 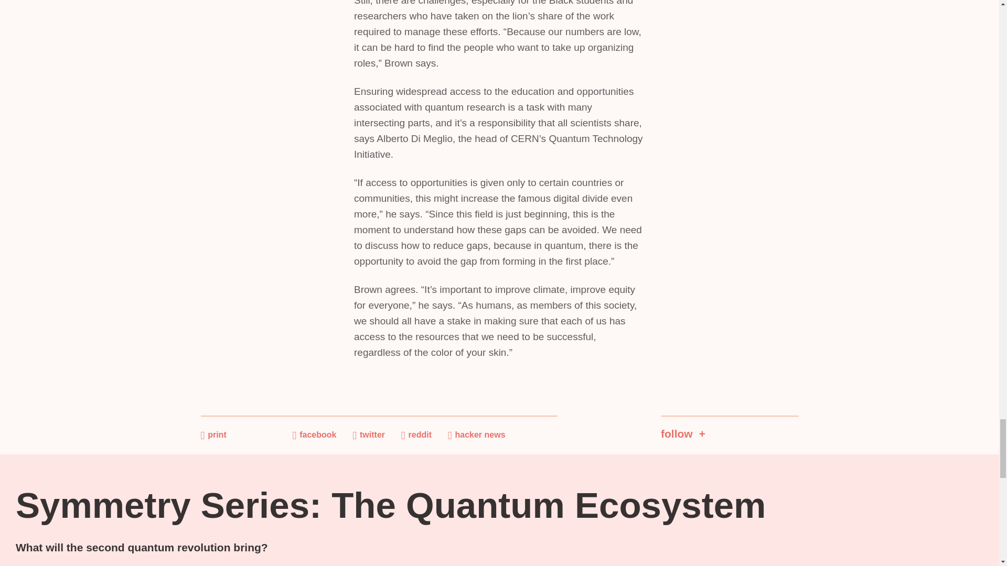 What do you see at coordinates (390, 505) in the screenshot?
I see `Symmetry Series: The Quantum Ecosystem` at bounding box center [390, 505].